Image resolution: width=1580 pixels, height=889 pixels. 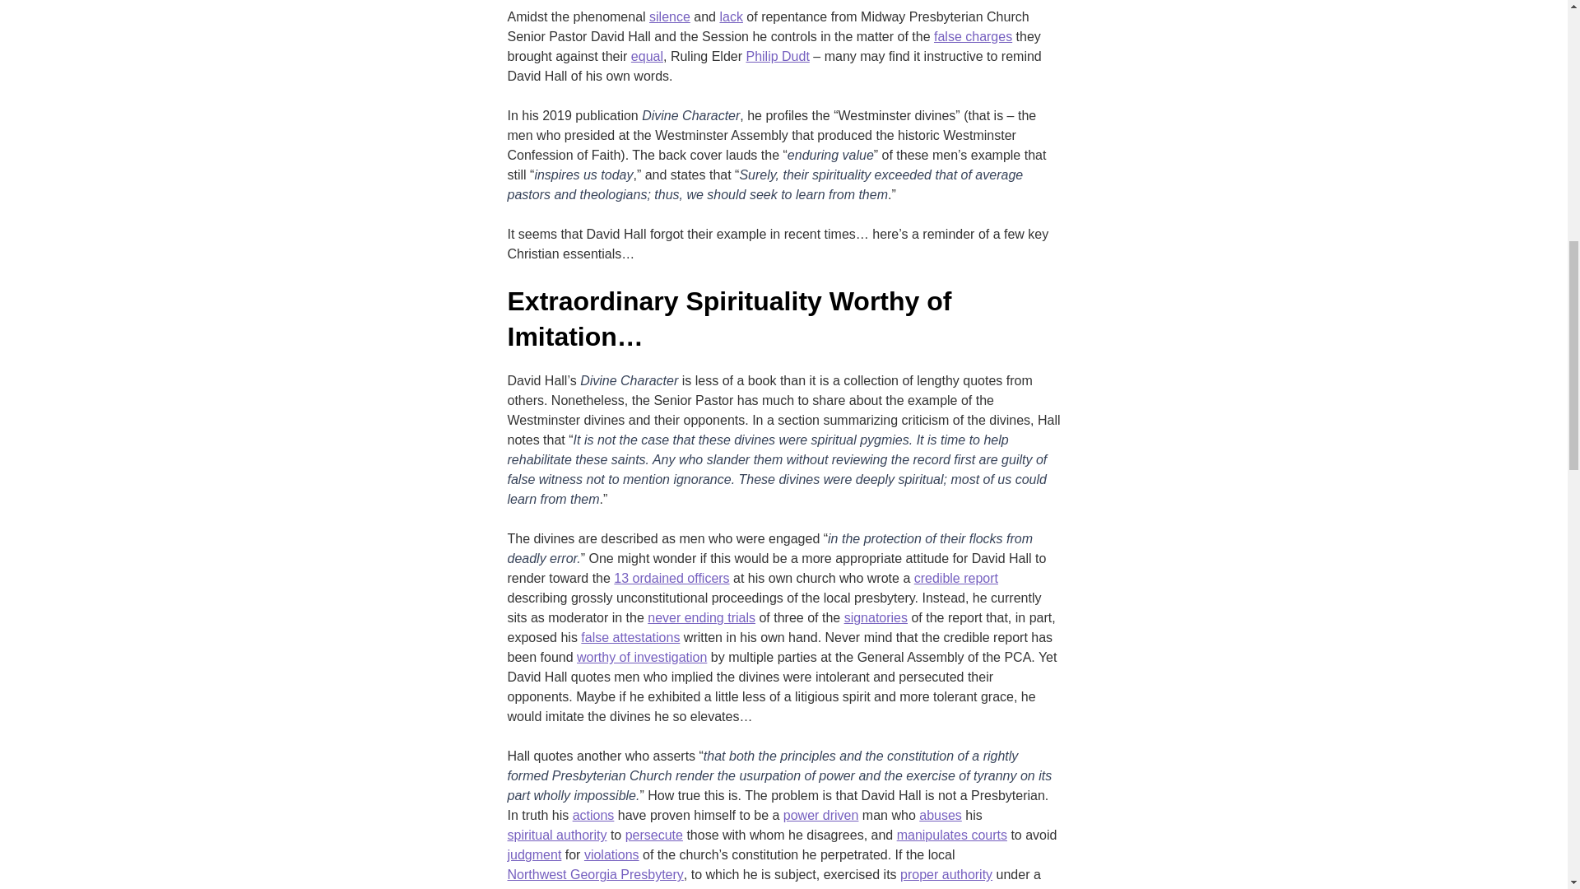 What do you see at coordinates (641, 658) in the screenshot?
I see `worthy of investigation` at bounding box center [641, 658].